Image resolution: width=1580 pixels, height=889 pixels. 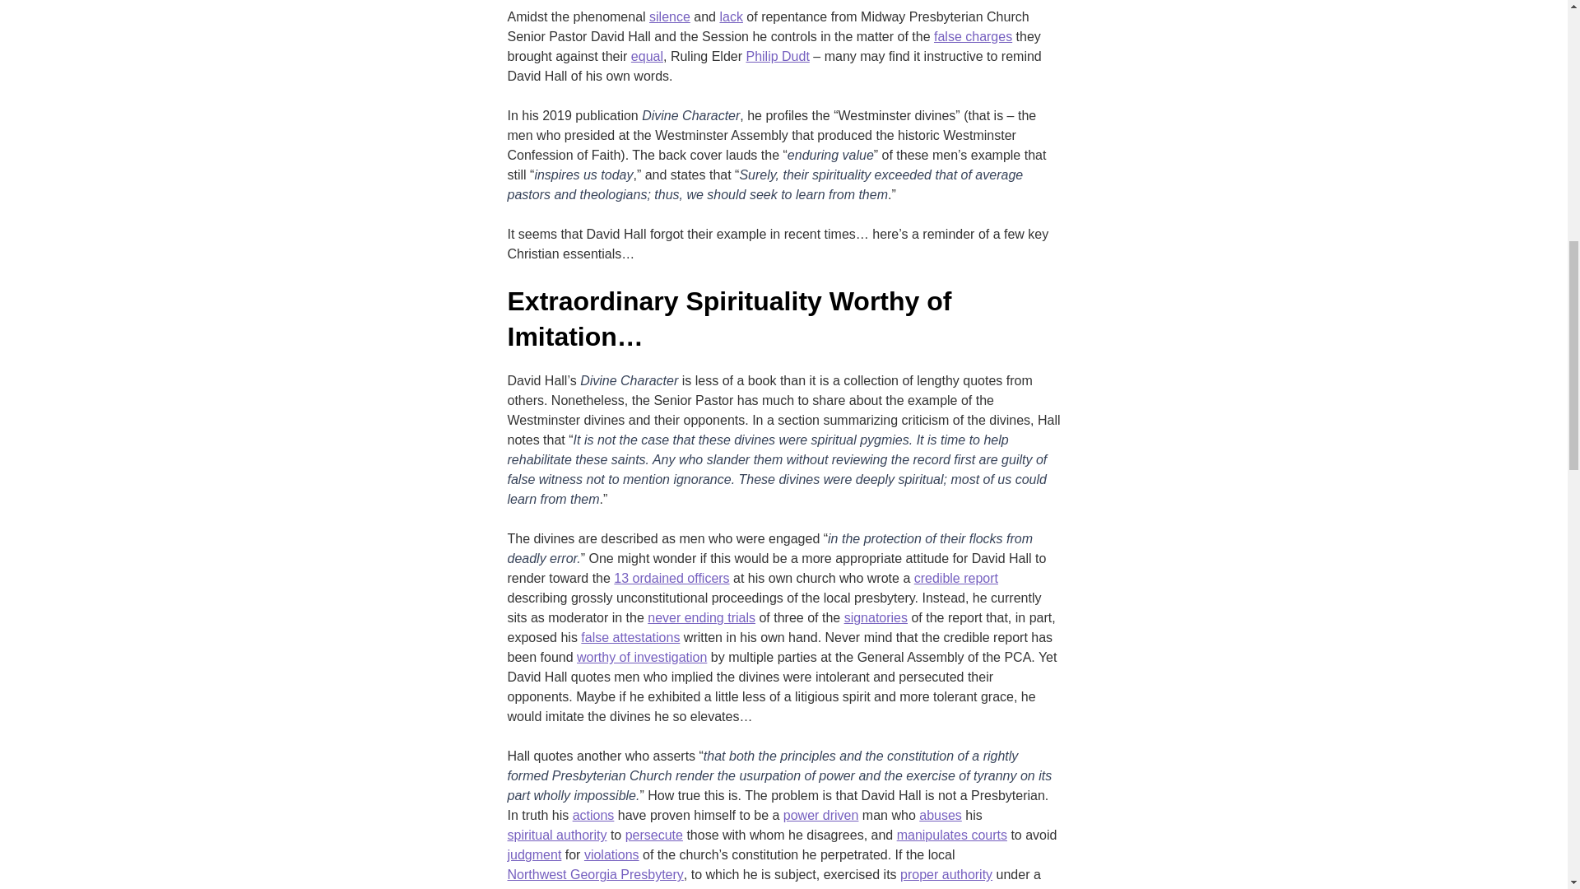 What do you see at coordinates (641, 658) in the screenshot?
I see `worthy of investigation` at bounding box center [641, 658].